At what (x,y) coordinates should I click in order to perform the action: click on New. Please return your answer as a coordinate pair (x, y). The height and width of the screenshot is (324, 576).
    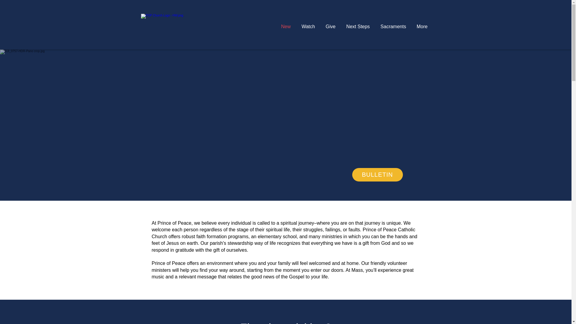
    Looking at the image, I should click on (286, 26).